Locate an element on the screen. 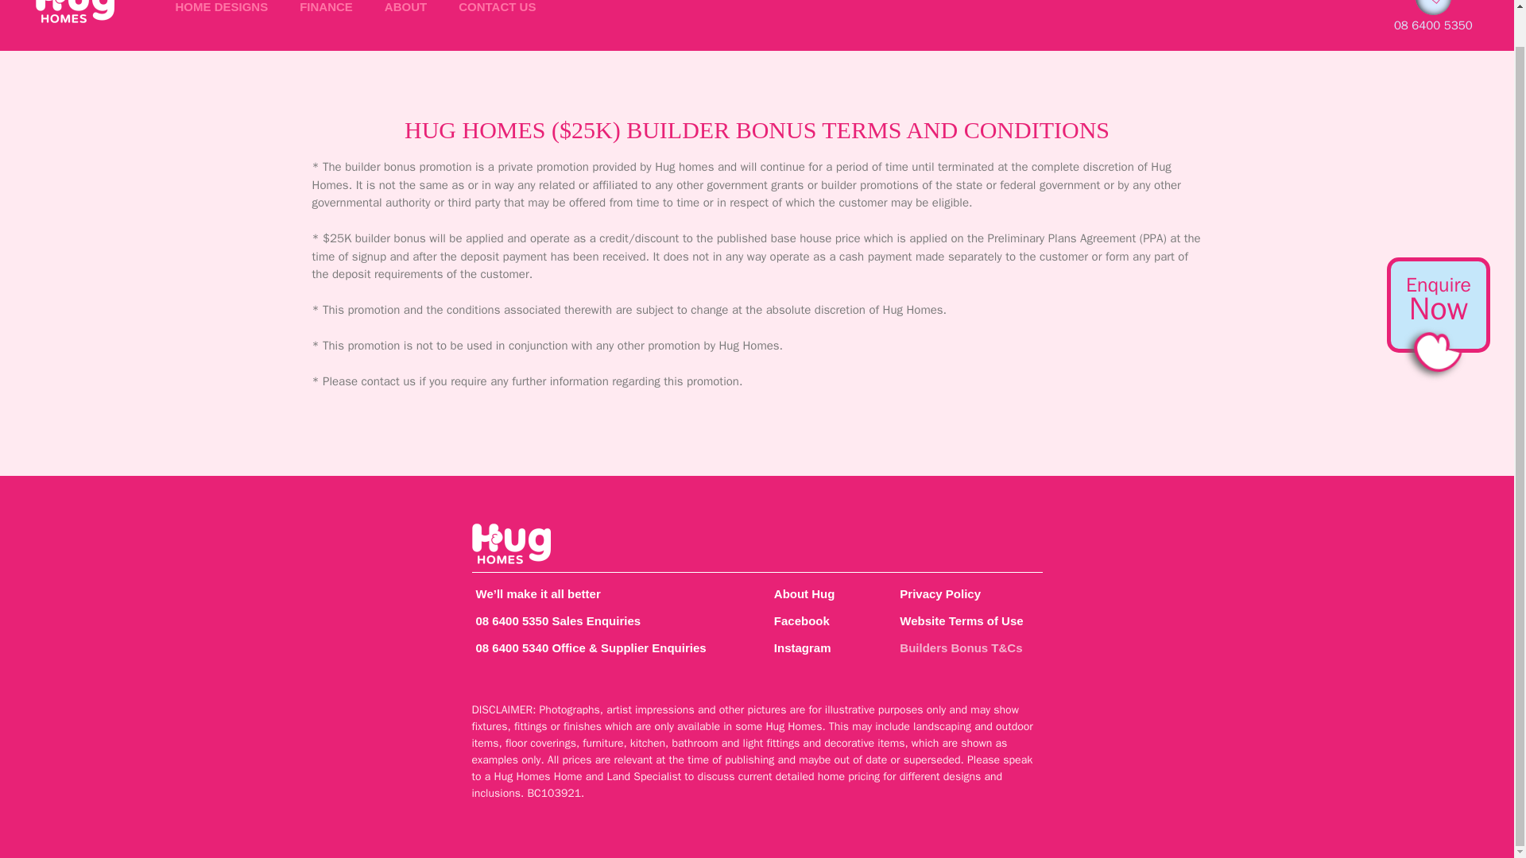 This screenshot has width=1526, height=858. logo-hughomes.png is located at coordinates (511, 543).